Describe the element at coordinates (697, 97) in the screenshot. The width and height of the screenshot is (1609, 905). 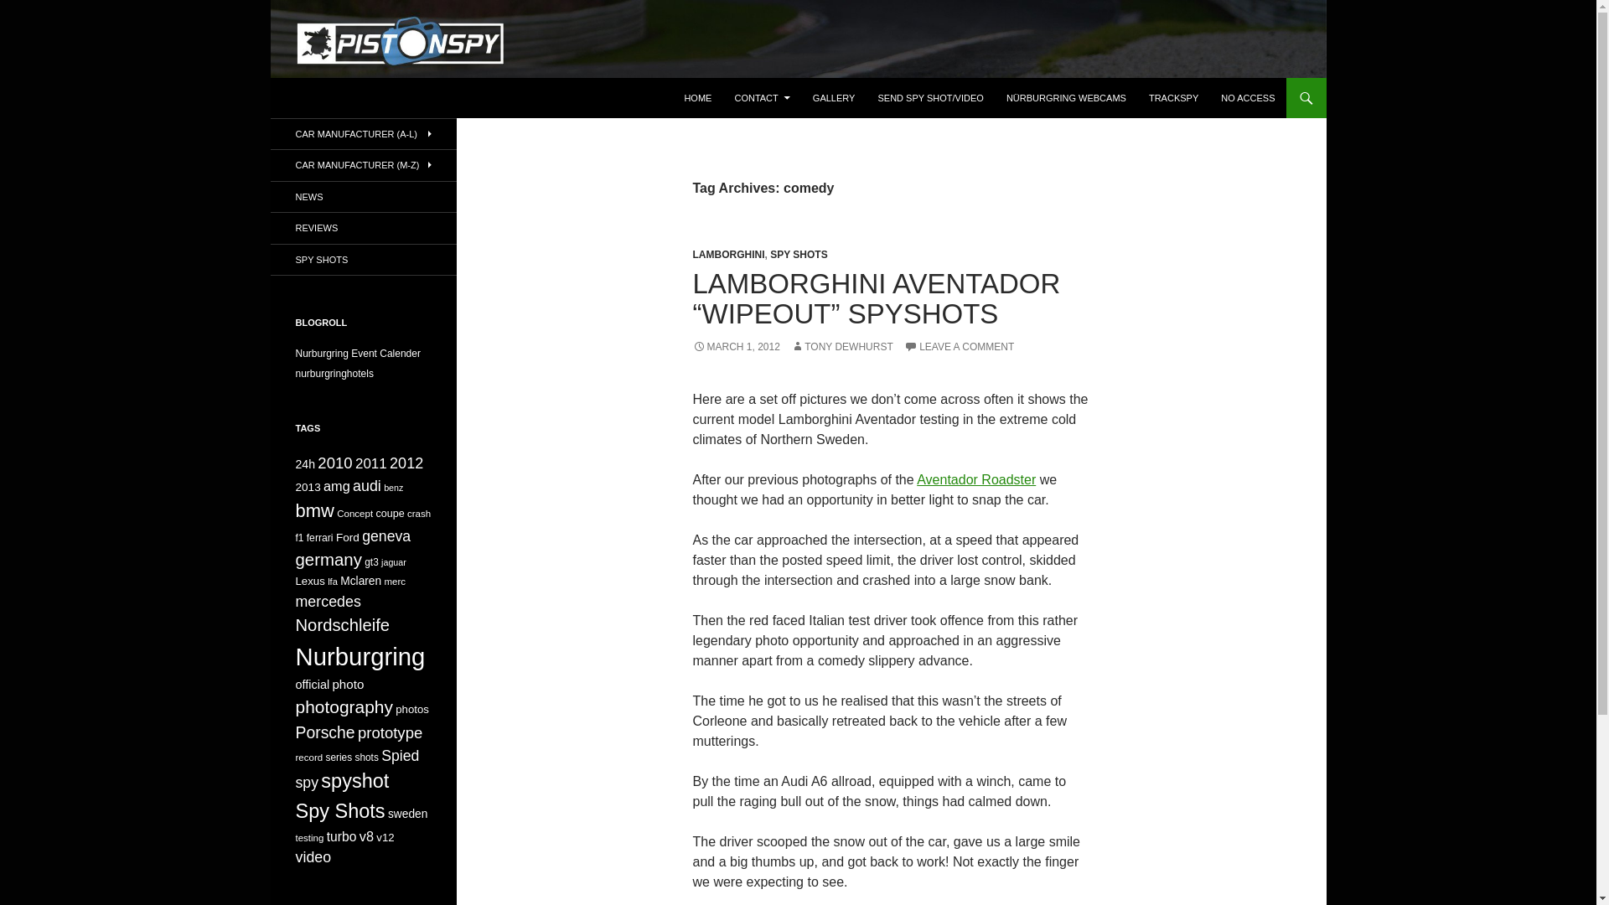
I see `HOME` at that location.